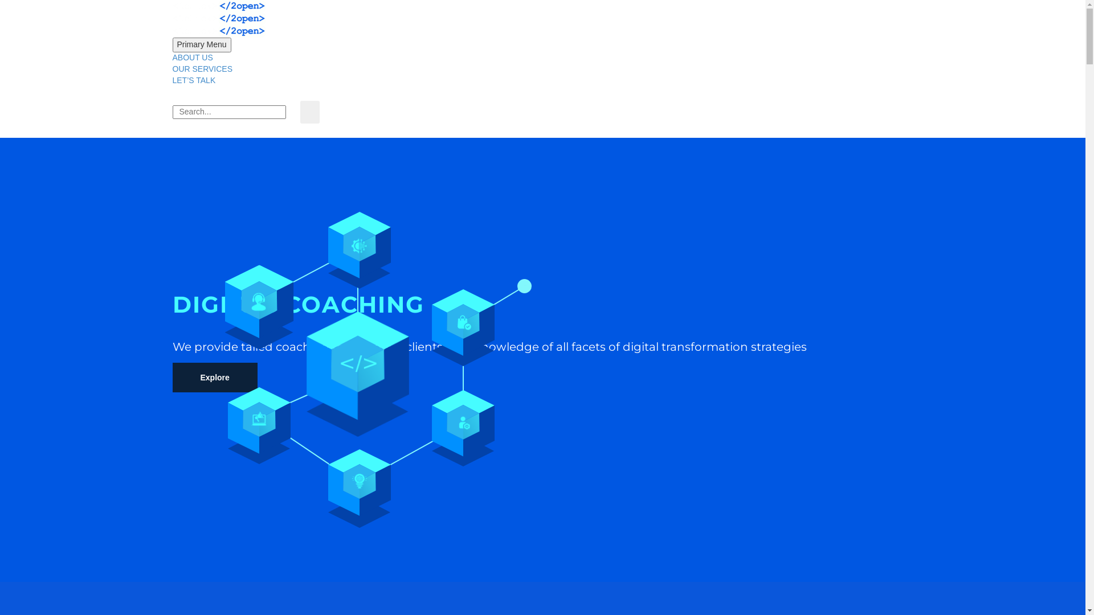  I want to click on Primary Menu, so click(202, 45).